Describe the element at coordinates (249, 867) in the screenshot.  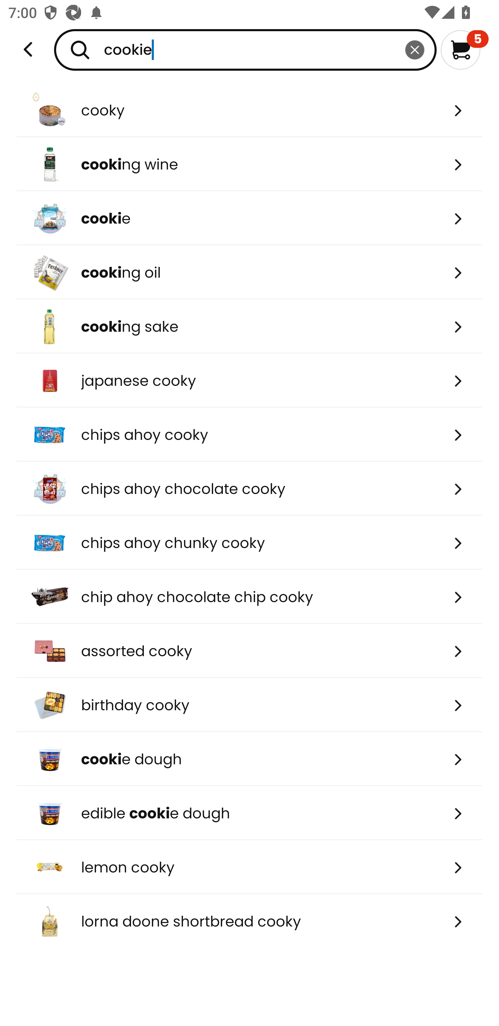
I see `lemon cooky` at that location.